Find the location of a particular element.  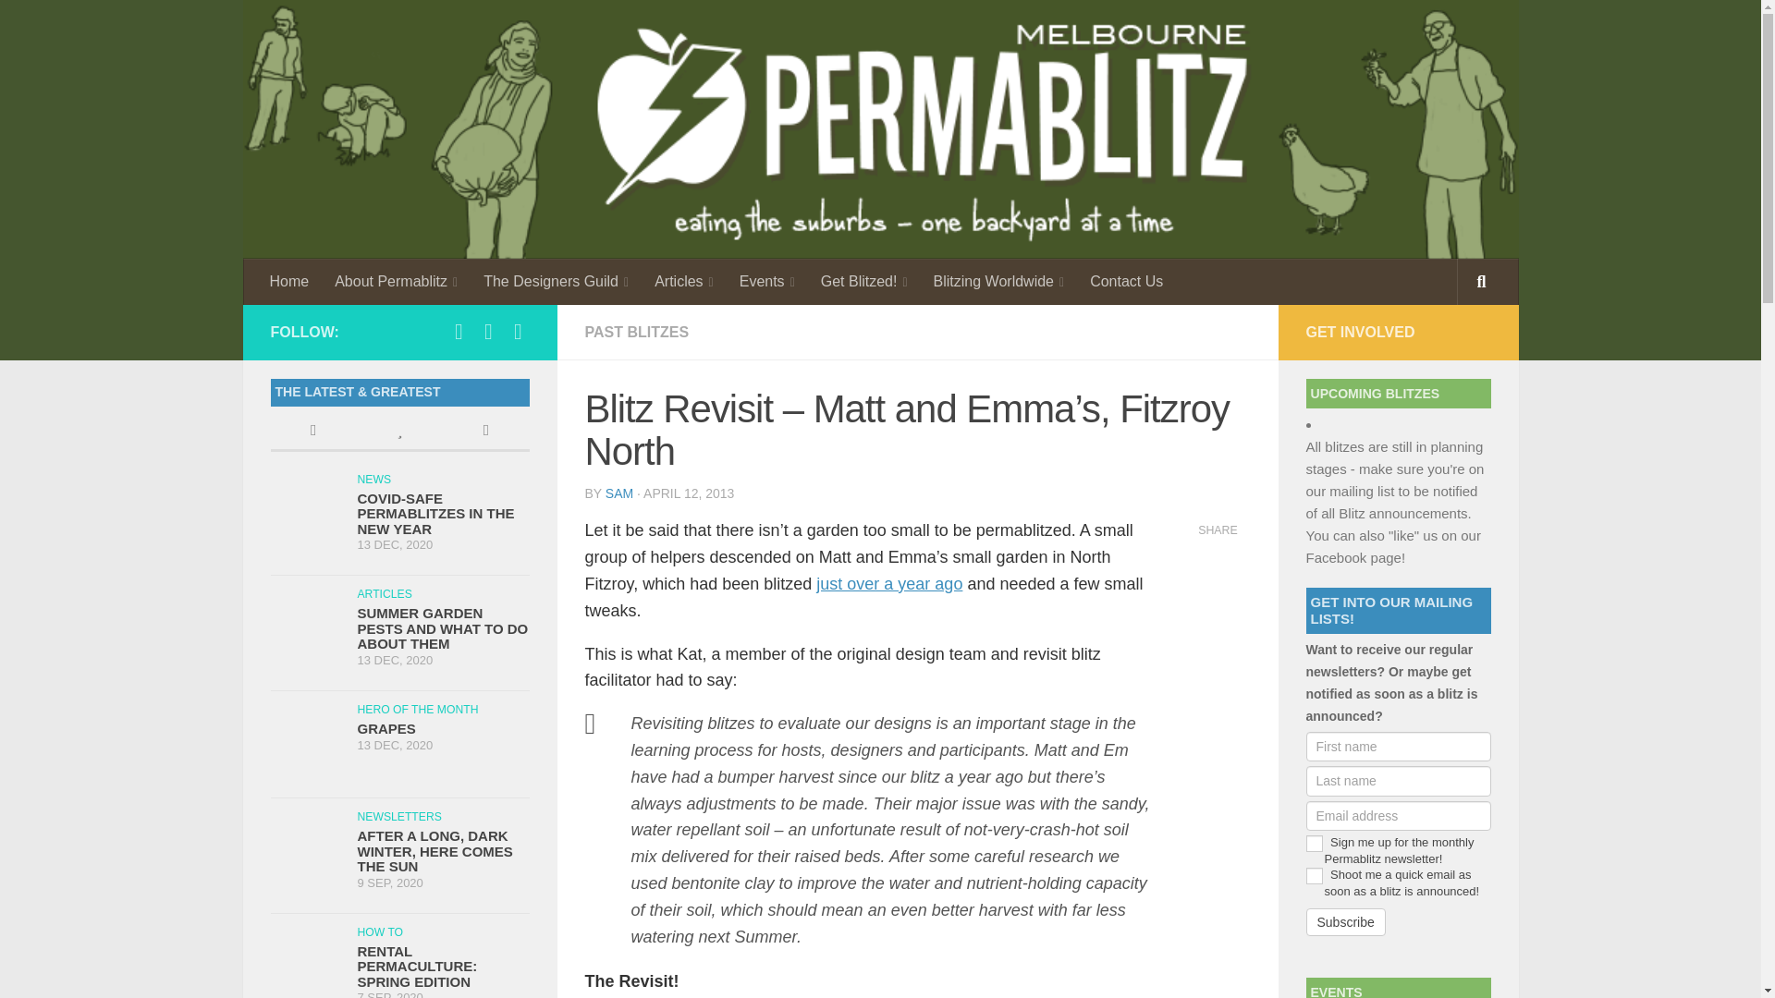

Follow us on Instagram is located at coordinates (488, 331).